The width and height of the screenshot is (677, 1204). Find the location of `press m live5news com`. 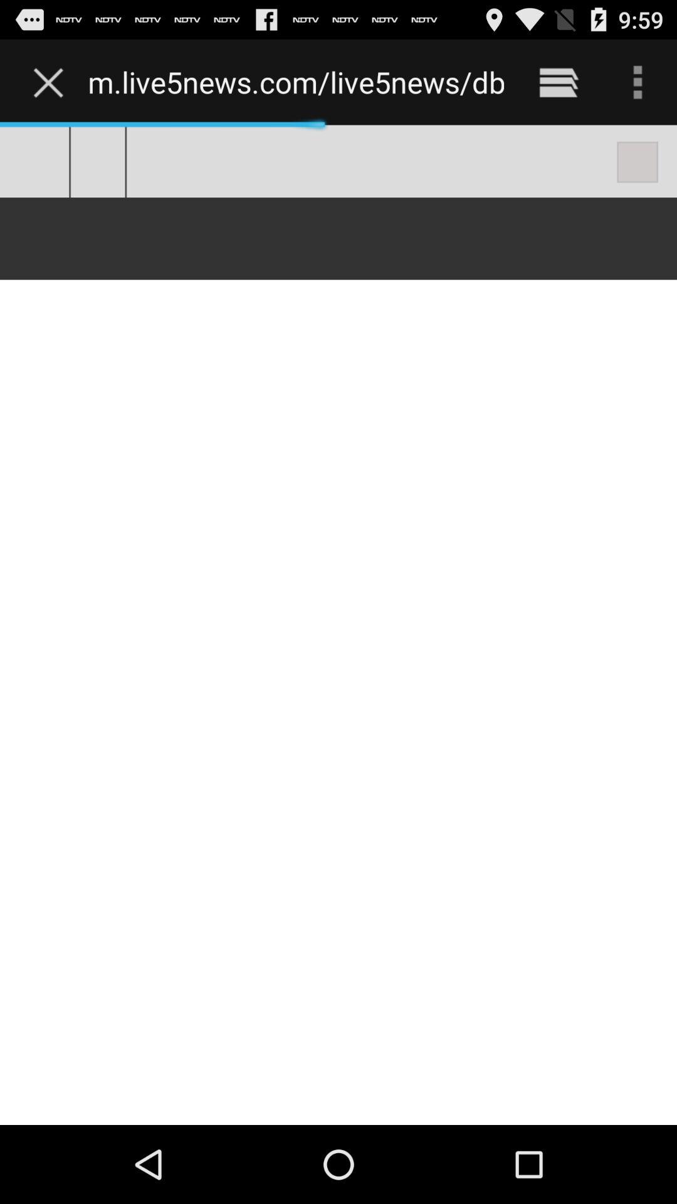

press m live5news com is located at coordinates (296, 82).